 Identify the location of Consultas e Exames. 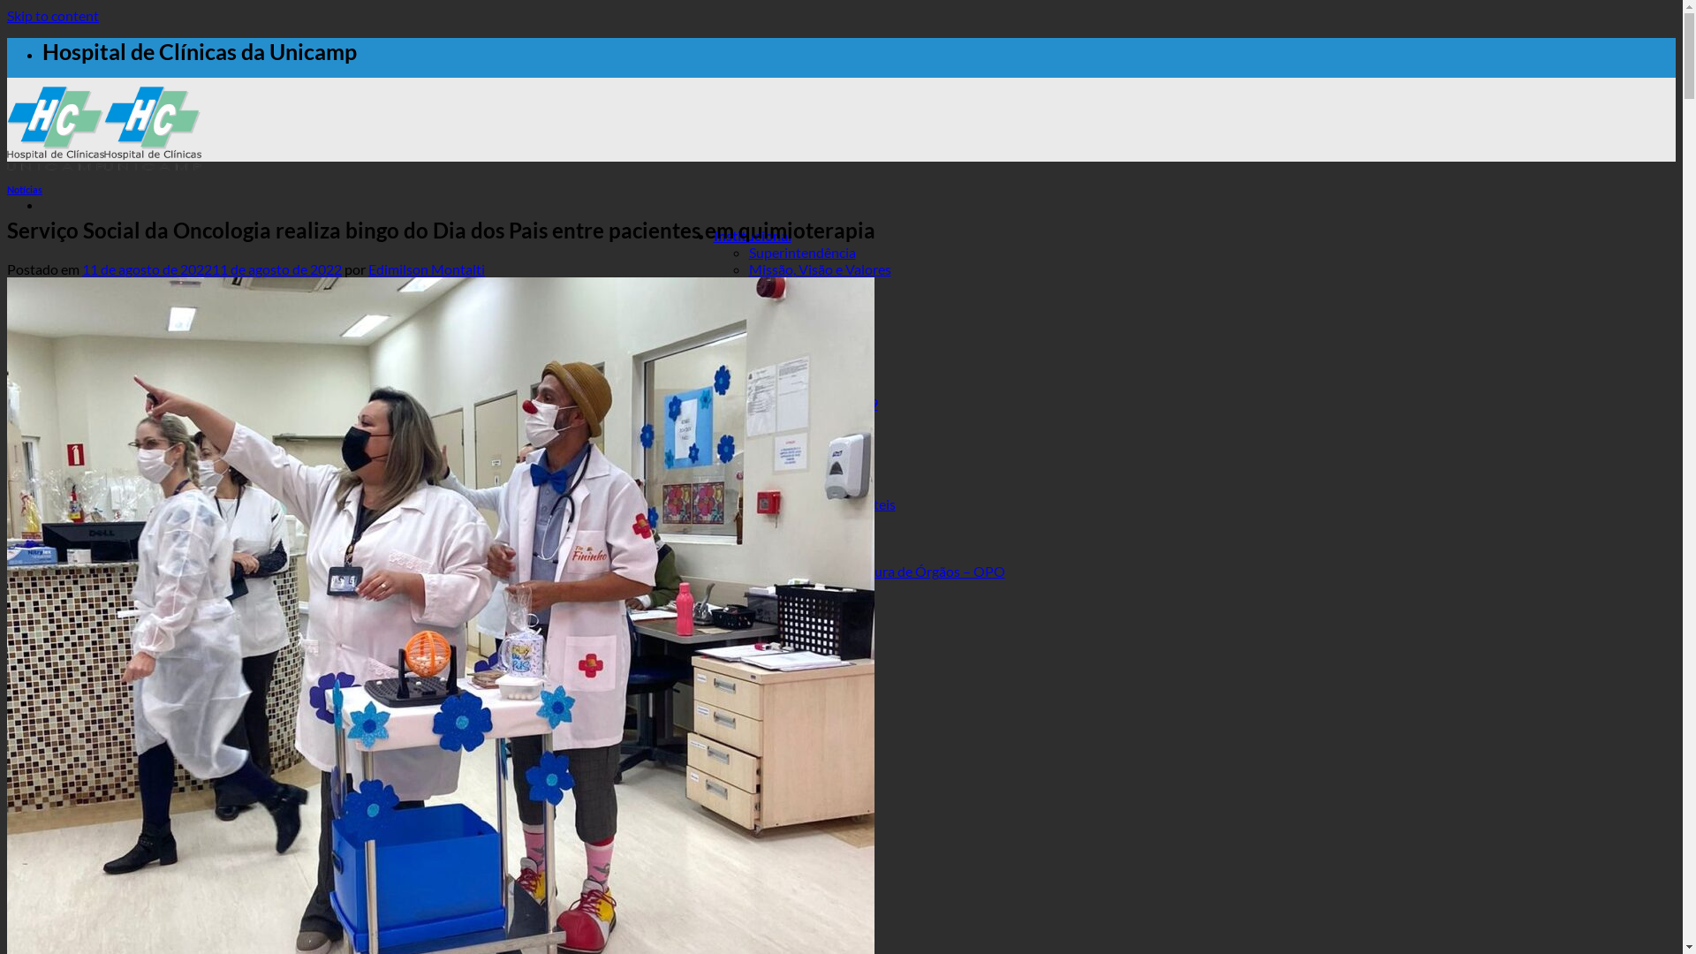
(809, 521).